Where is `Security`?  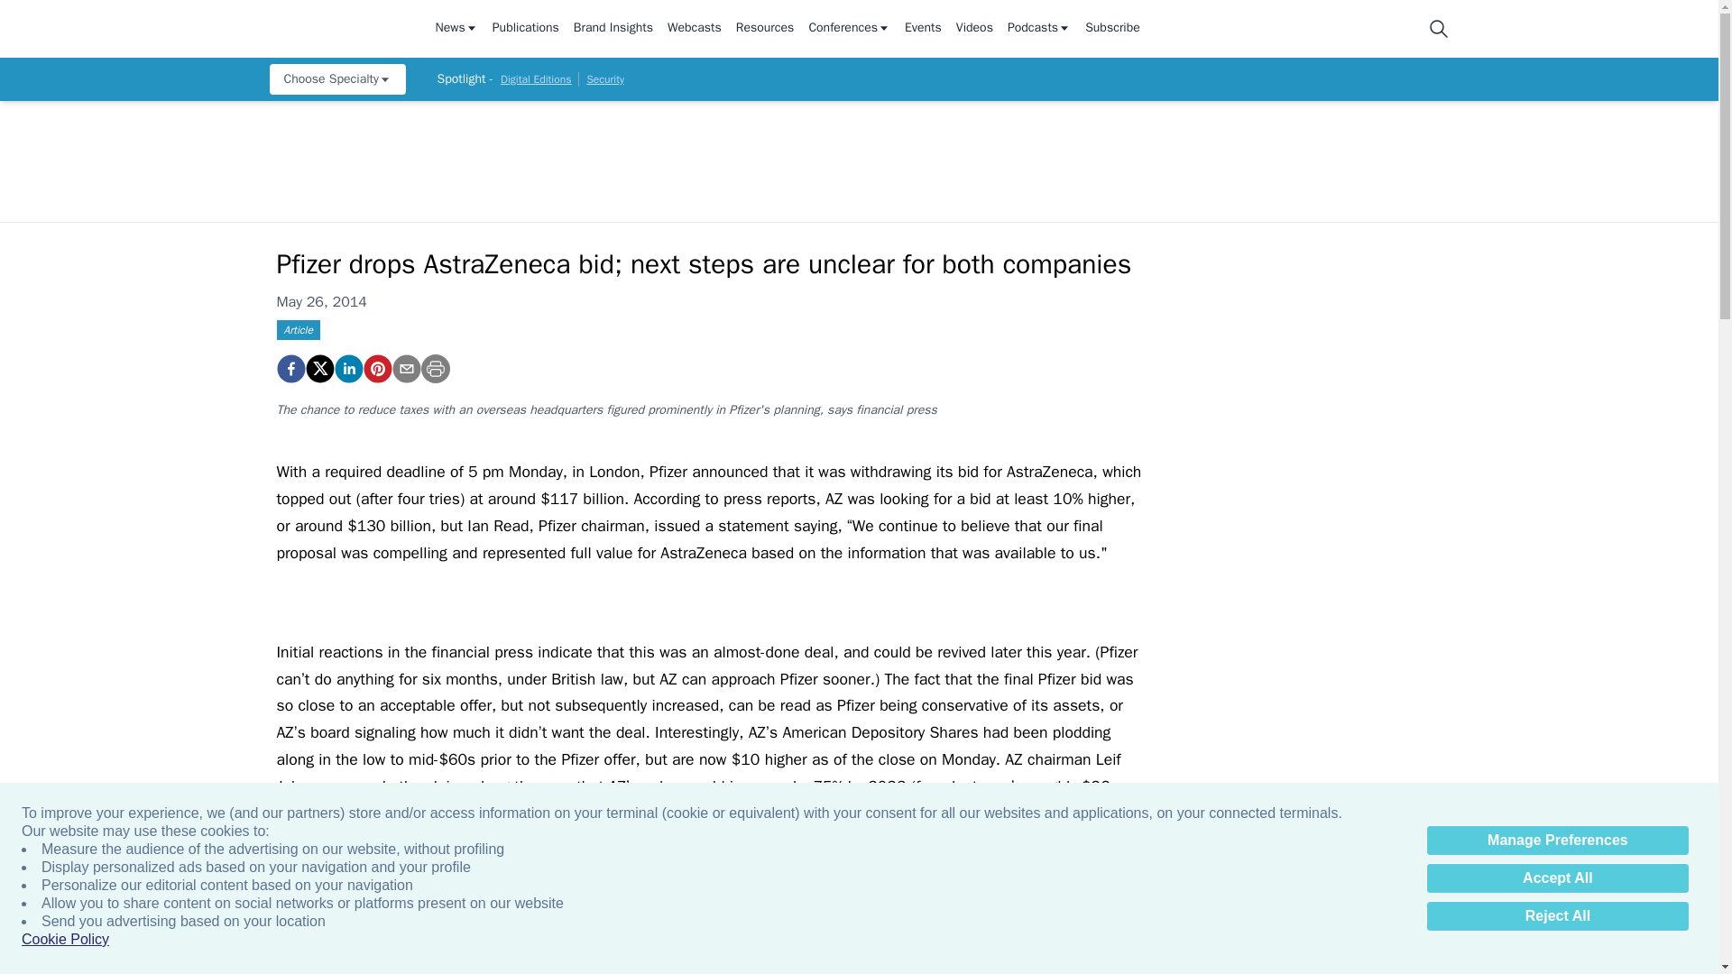
Security is located at coordinates (604, 79).